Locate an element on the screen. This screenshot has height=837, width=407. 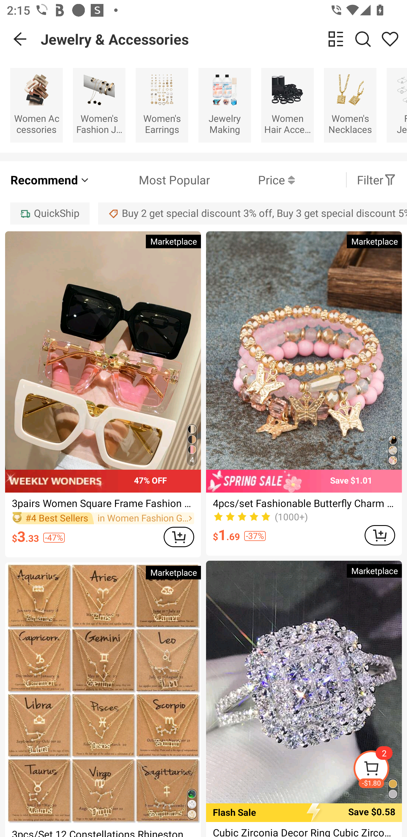
Women's Earrings is located at coordinates (162, 105).